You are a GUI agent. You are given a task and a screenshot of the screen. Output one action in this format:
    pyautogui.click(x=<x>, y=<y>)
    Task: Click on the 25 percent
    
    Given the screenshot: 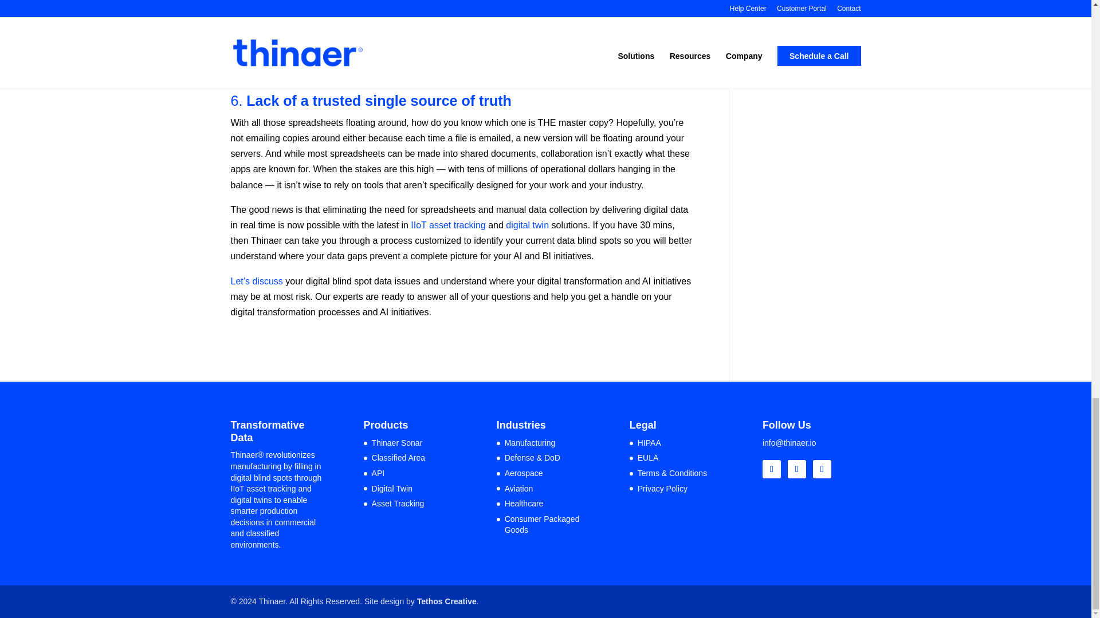 What is the action you would take?
    pyautogui.click(x=395, y=13)
    